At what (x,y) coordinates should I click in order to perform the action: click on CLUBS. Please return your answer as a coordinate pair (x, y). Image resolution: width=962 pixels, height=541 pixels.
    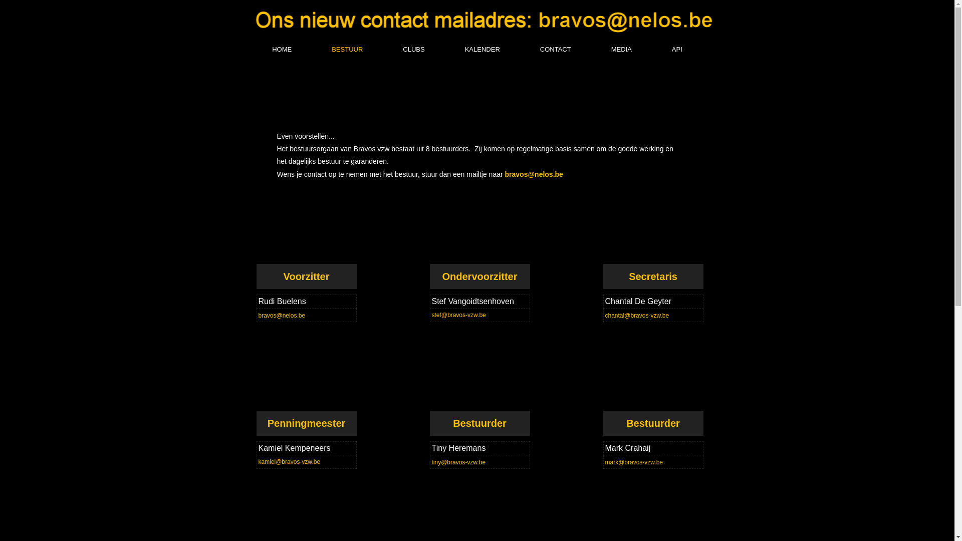
    Looking at the image, I should click on (414, 50).